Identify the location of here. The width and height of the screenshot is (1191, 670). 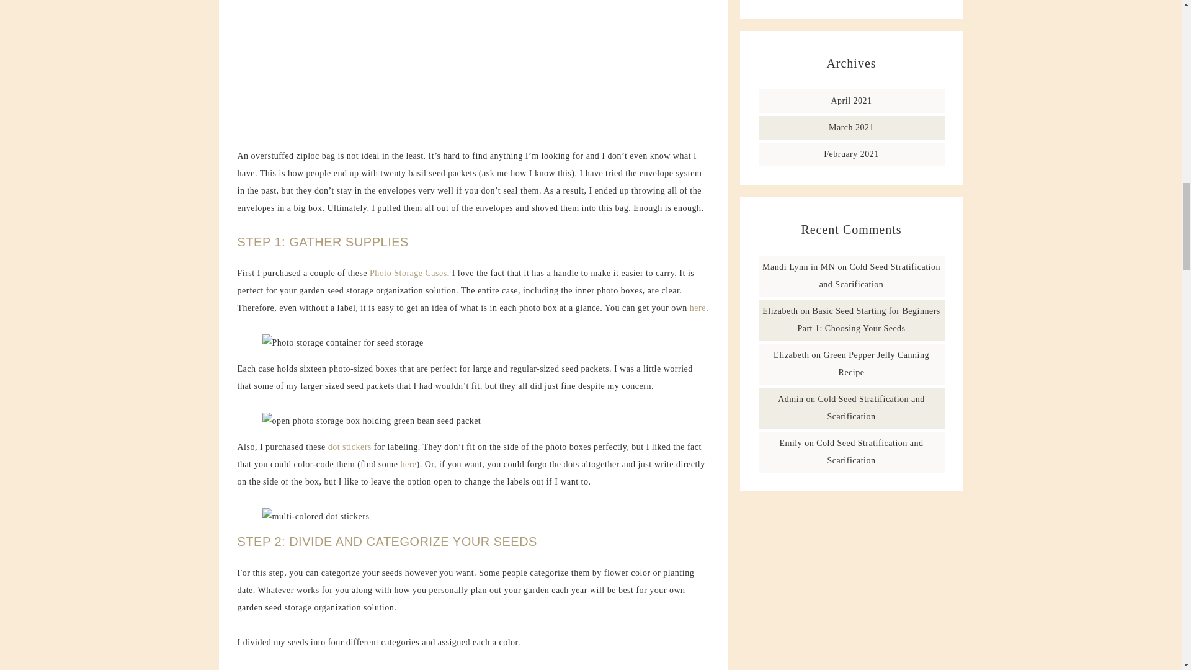
(408, 464).